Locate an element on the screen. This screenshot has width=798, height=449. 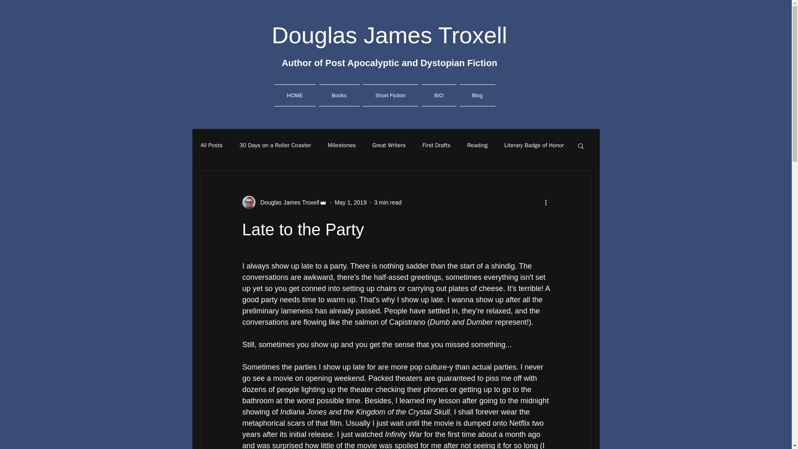
HOME is located at coordinates (296, 95).